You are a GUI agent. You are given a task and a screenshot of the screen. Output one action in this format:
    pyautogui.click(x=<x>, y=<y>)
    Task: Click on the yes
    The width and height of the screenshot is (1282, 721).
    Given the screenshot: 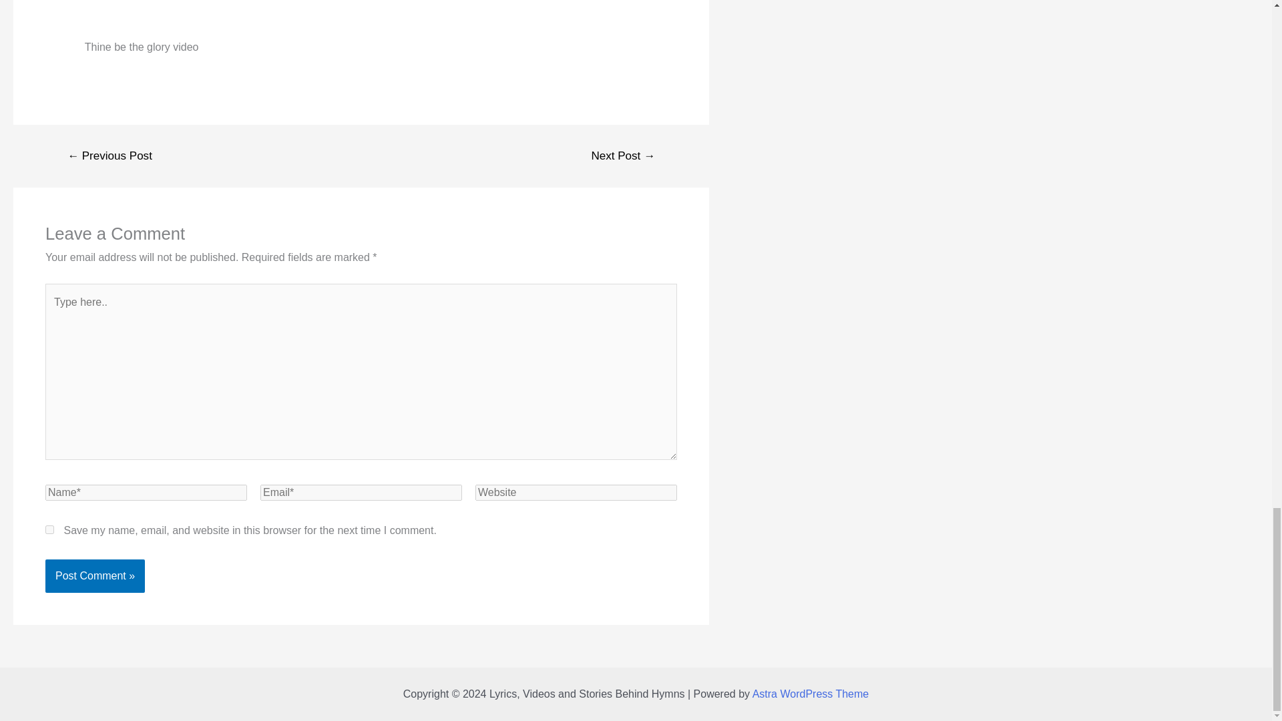 What is the action you would take?
    pyautogui.click(x=49, y=530)
    